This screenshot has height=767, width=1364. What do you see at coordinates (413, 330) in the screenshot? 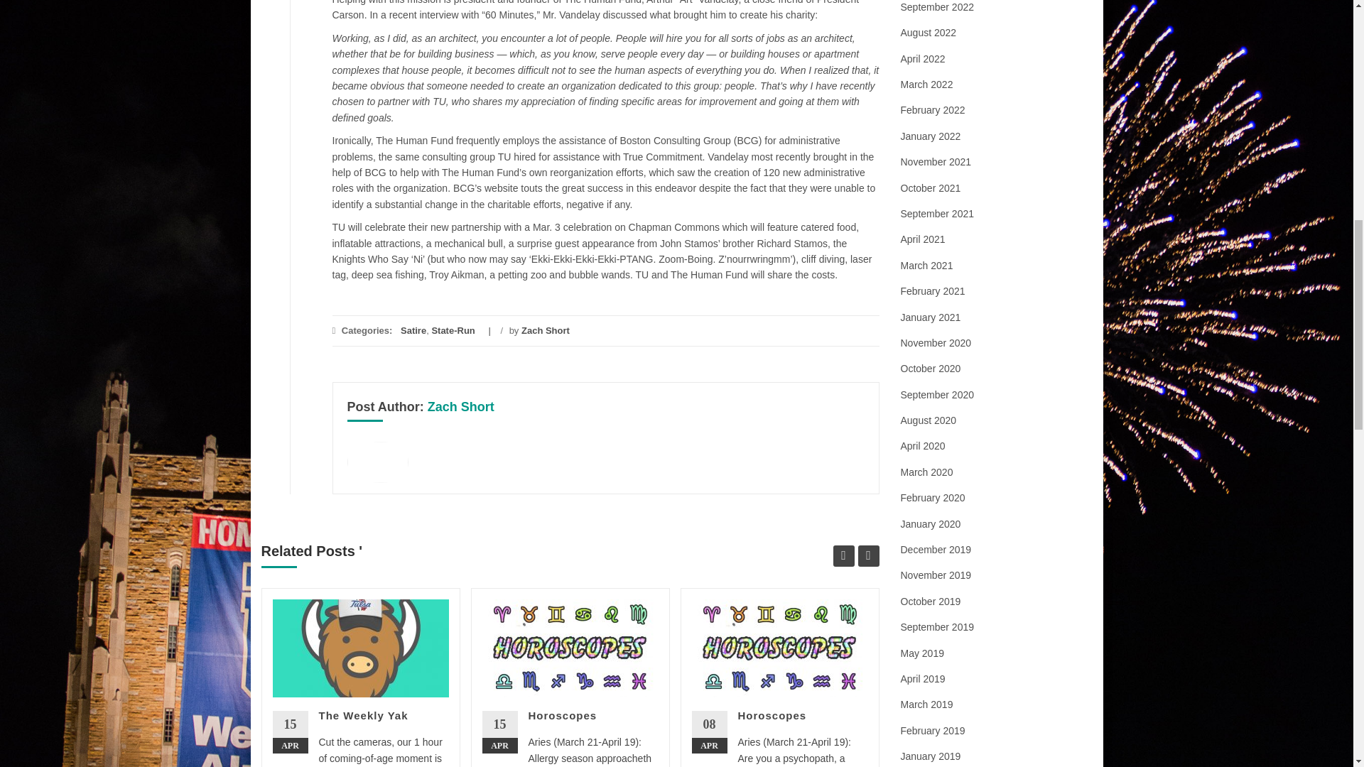
I see `Satire` at bounding box center [413, 330].